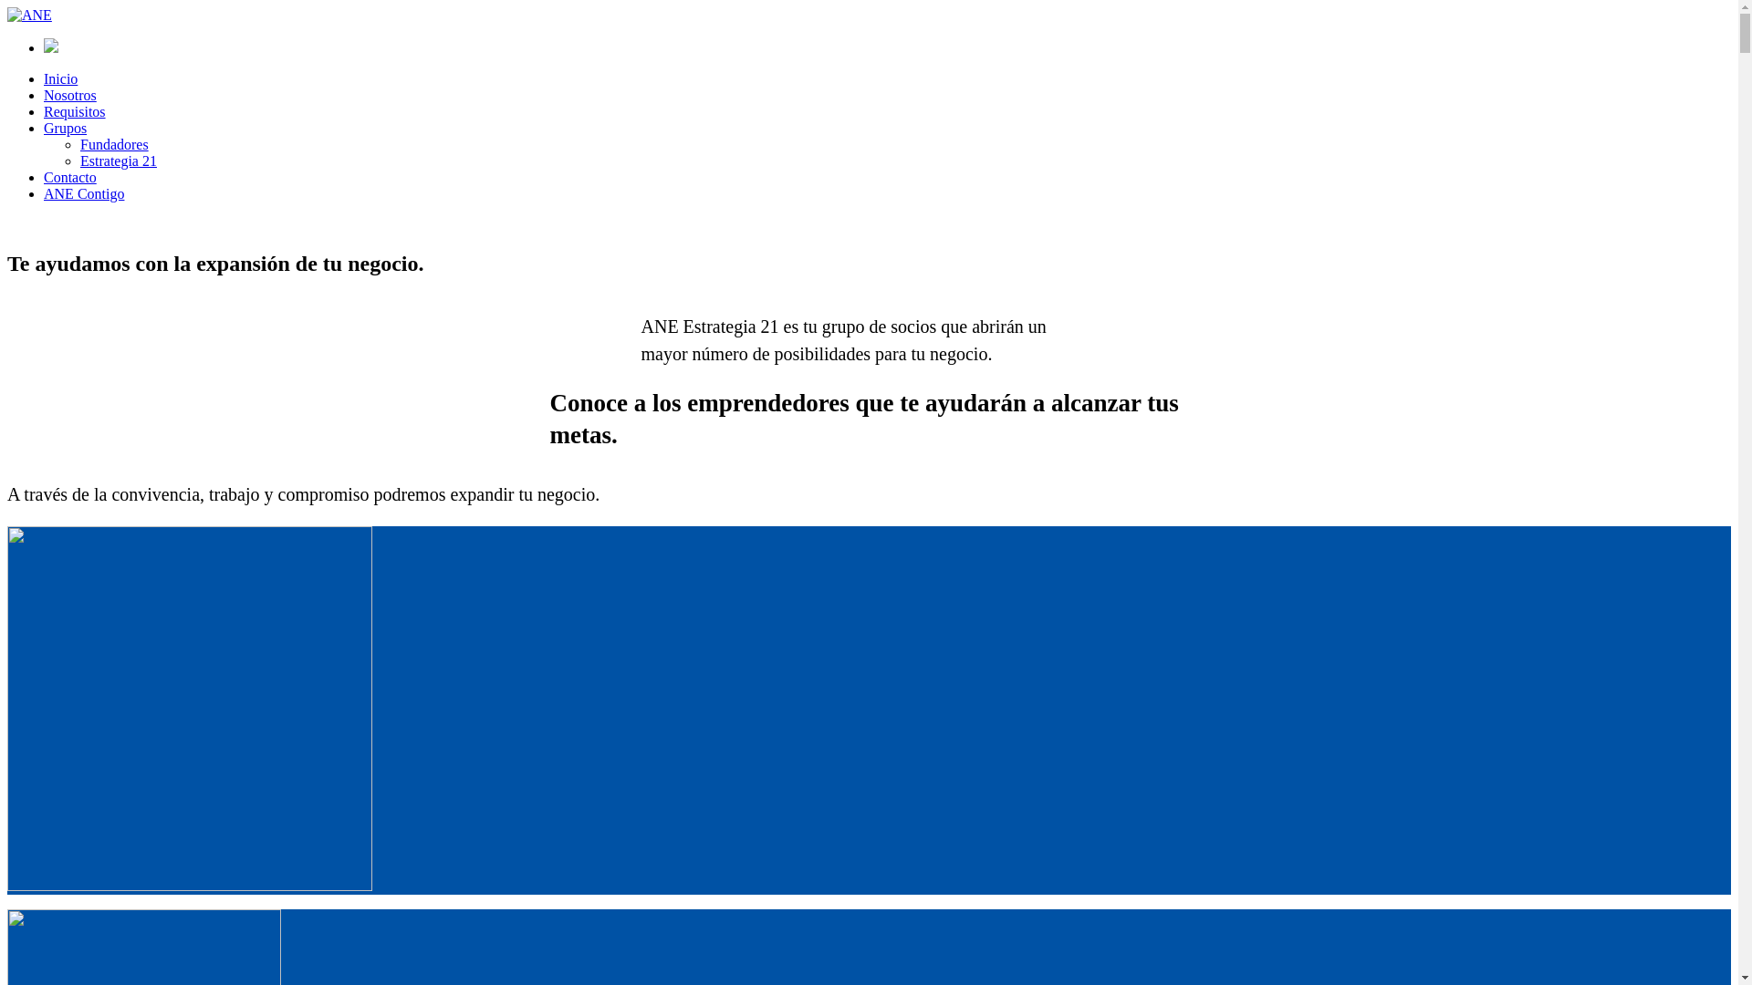  I want to click on Contacto, so click(70, 177).